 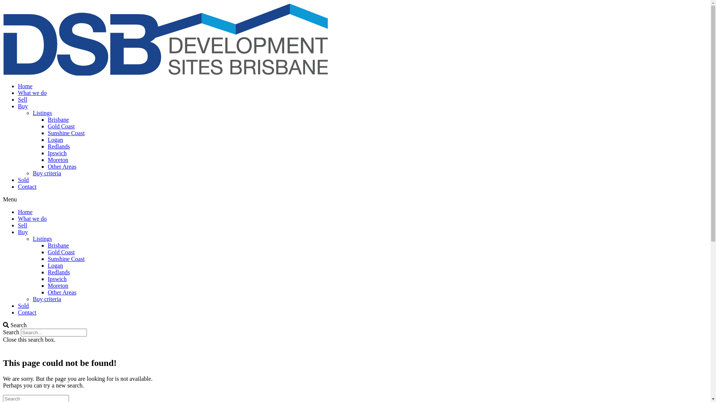 What do you see at coordinates (25, 212) in the screenshot?
I see `Home` at bounding box center [25, 212].